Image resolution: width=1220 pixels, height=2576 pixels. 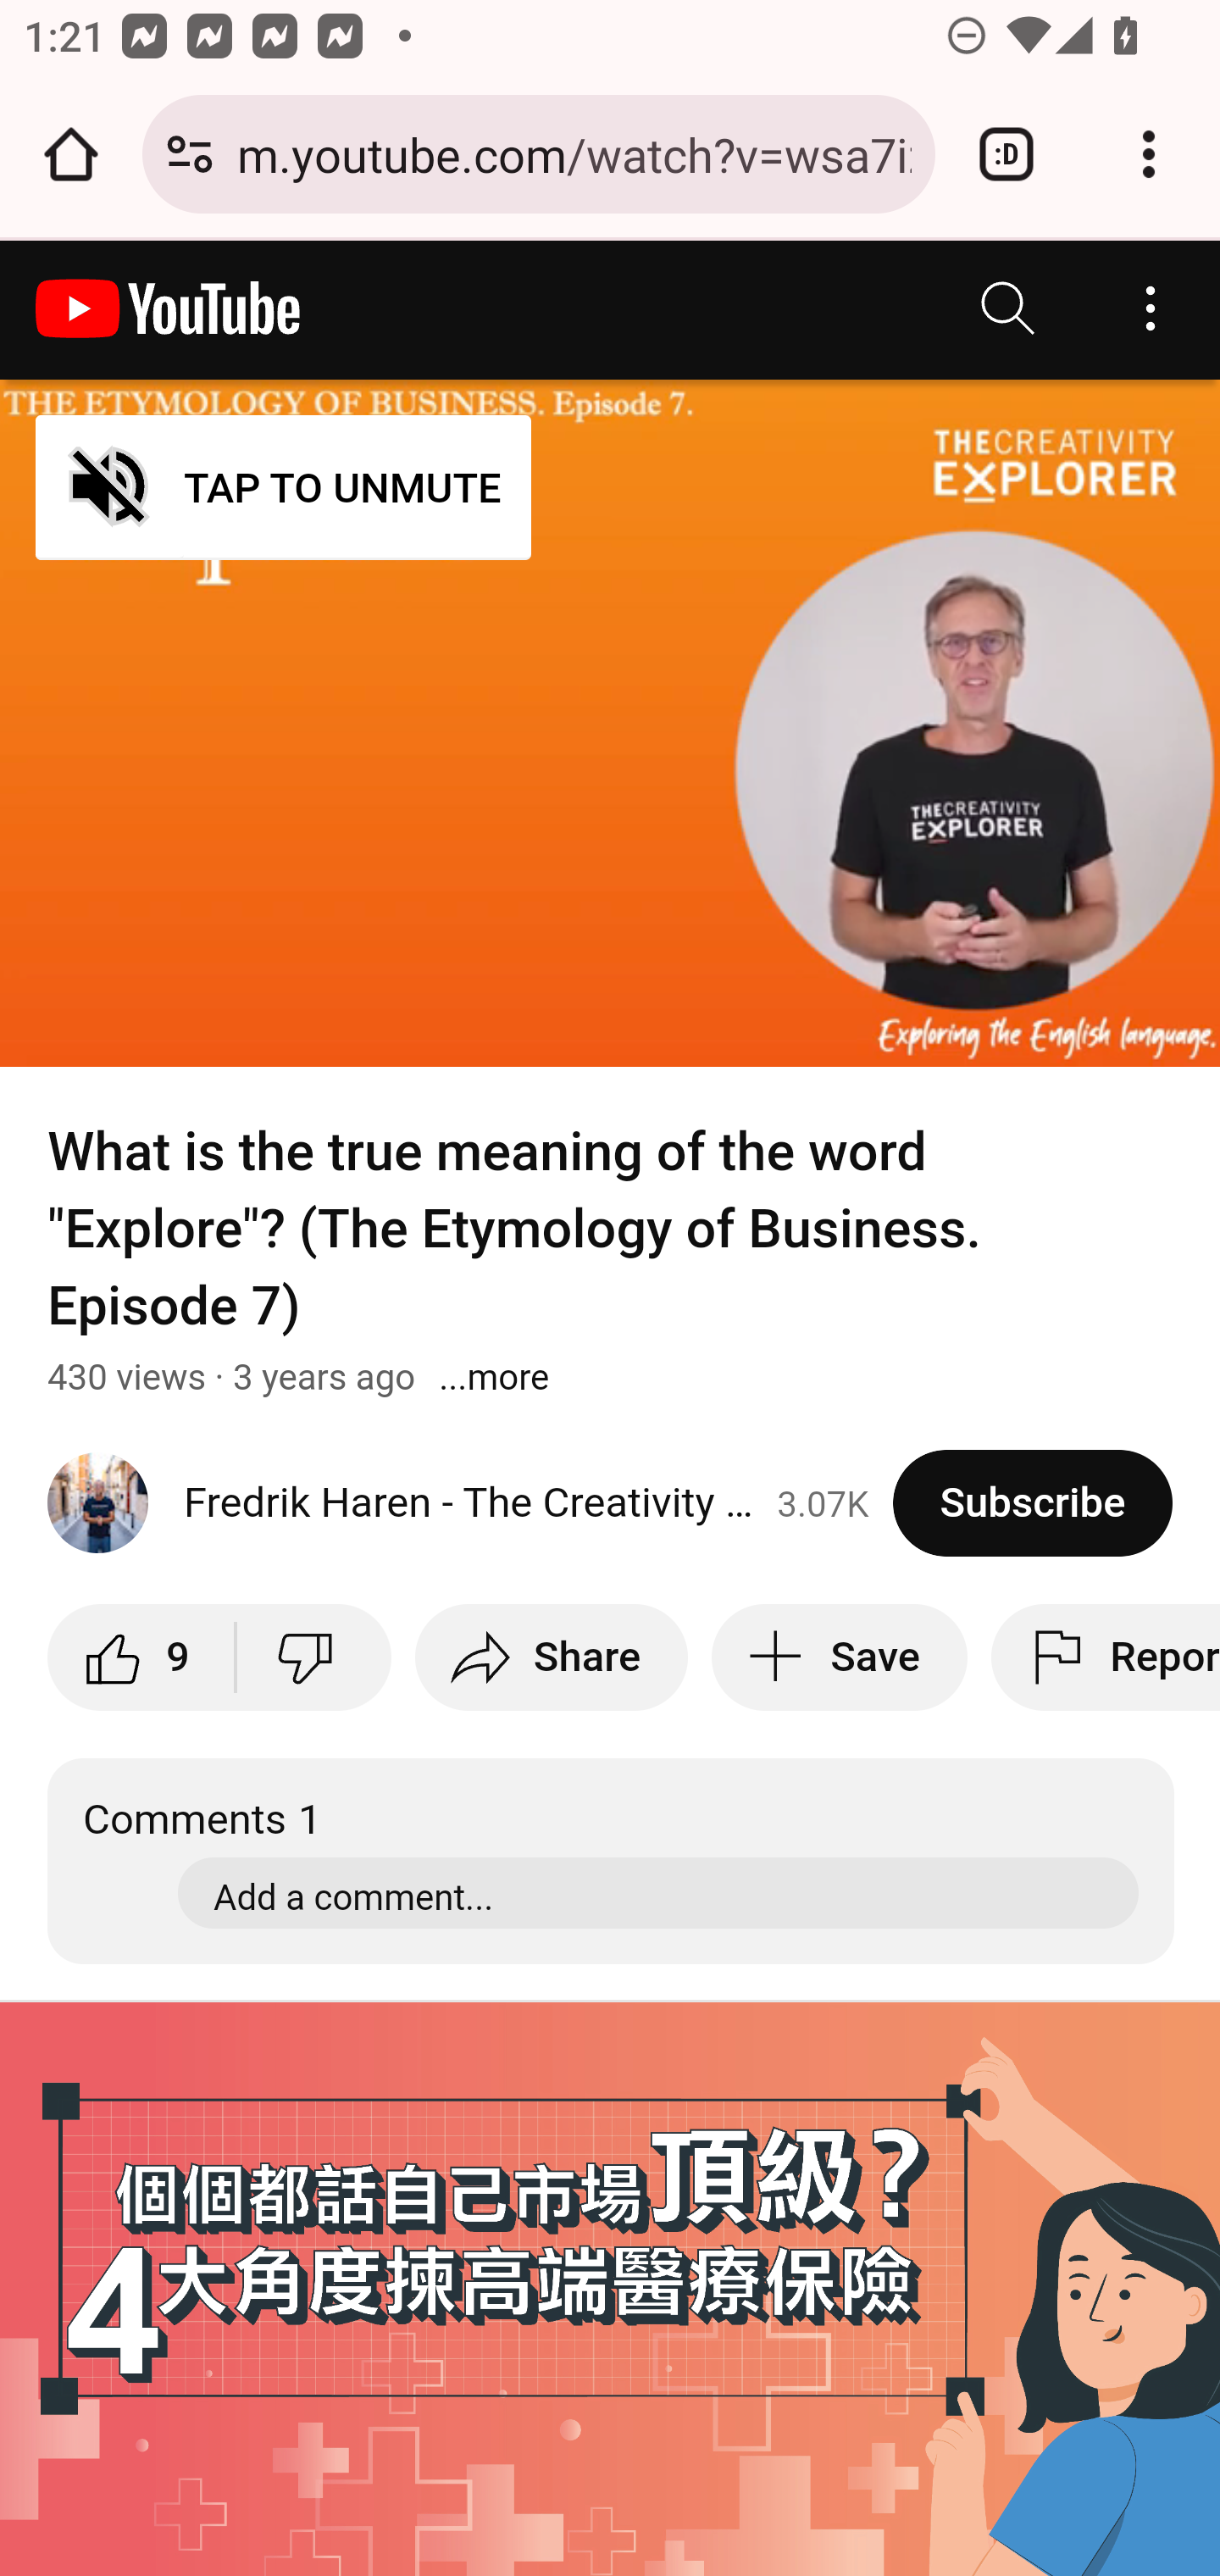 What do you see at coordinates (551, 1656) in the screenshot?
I see `Share` at bounding box center [551, 1656].